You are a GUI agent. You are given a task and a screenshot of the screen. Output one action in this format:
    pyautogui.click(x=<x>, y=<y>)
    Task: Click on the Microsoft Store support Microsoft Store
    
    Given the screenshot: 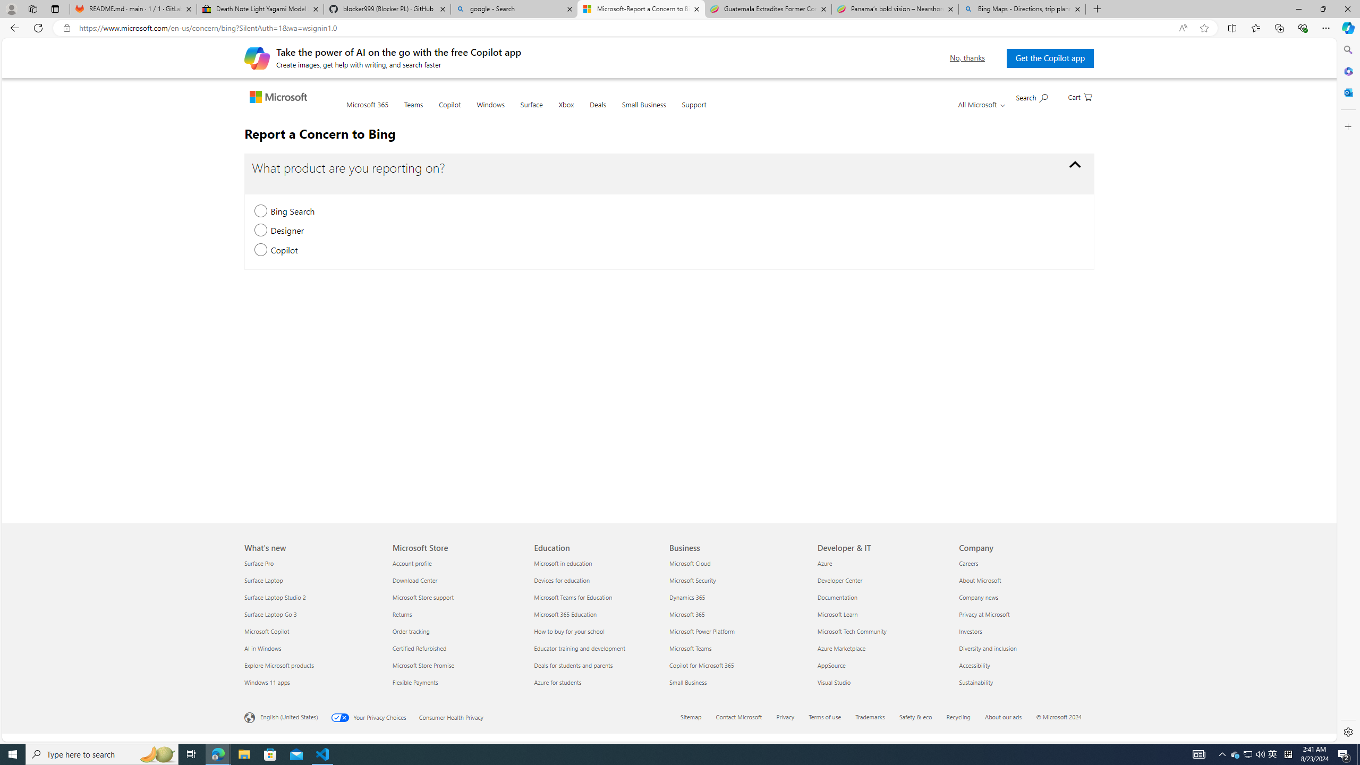 What is the action you would take?
    pyautogui.click(x=423, y=597)
    